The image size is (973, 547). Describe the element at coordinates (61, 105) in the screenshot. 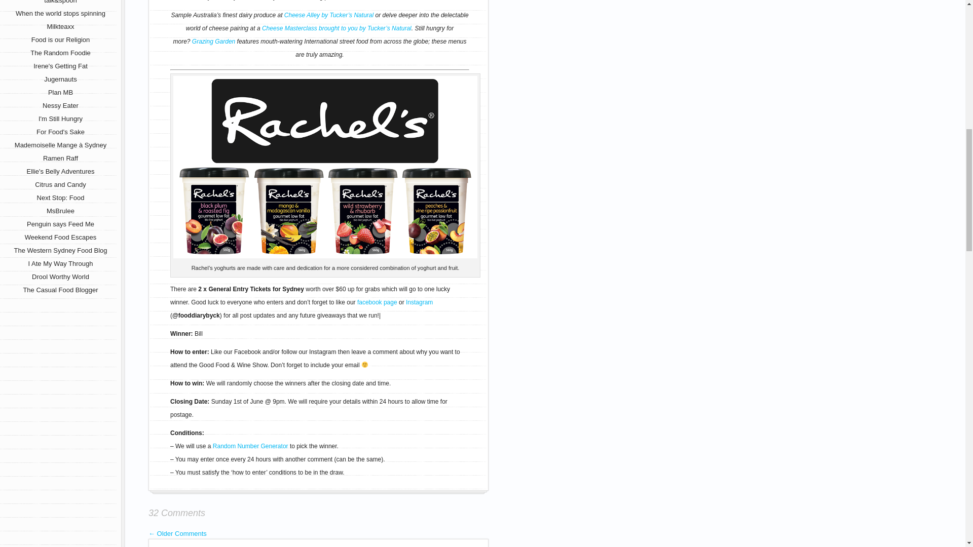

I see `Nessy Eater` at that location.